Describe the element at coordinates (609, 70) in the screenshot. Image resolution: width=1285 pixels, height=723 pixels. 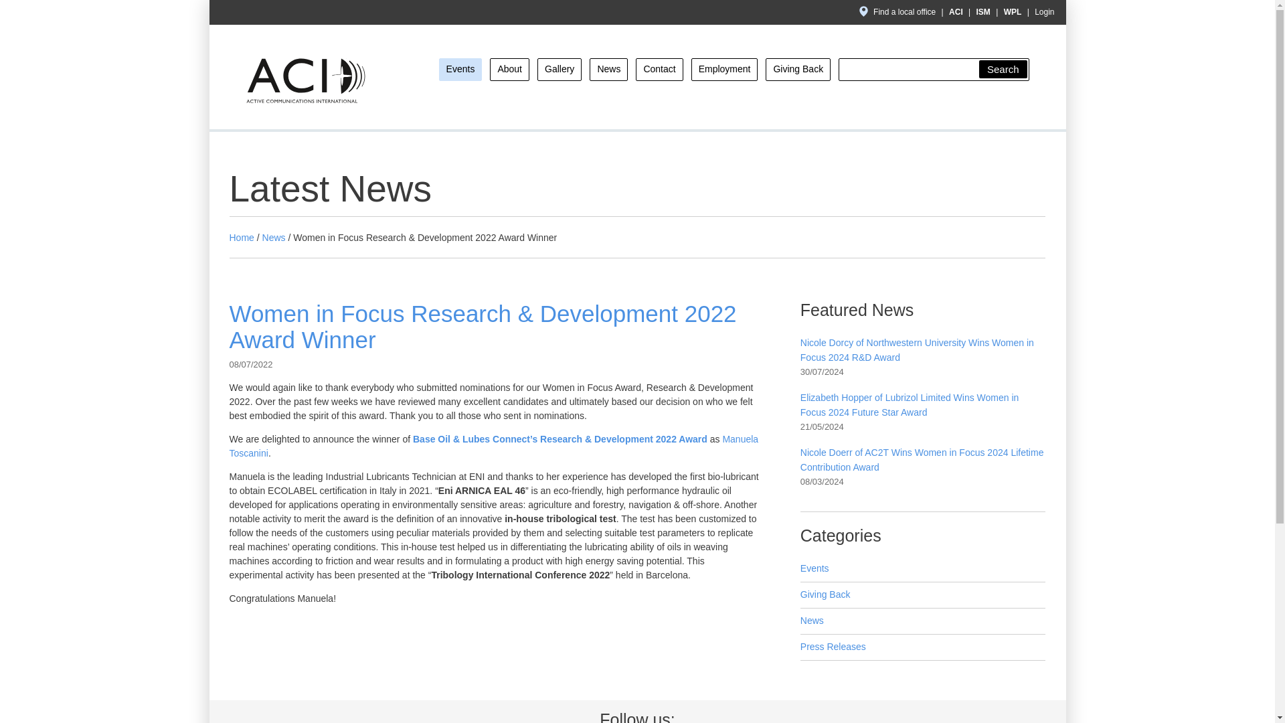
I see `News` at that location.